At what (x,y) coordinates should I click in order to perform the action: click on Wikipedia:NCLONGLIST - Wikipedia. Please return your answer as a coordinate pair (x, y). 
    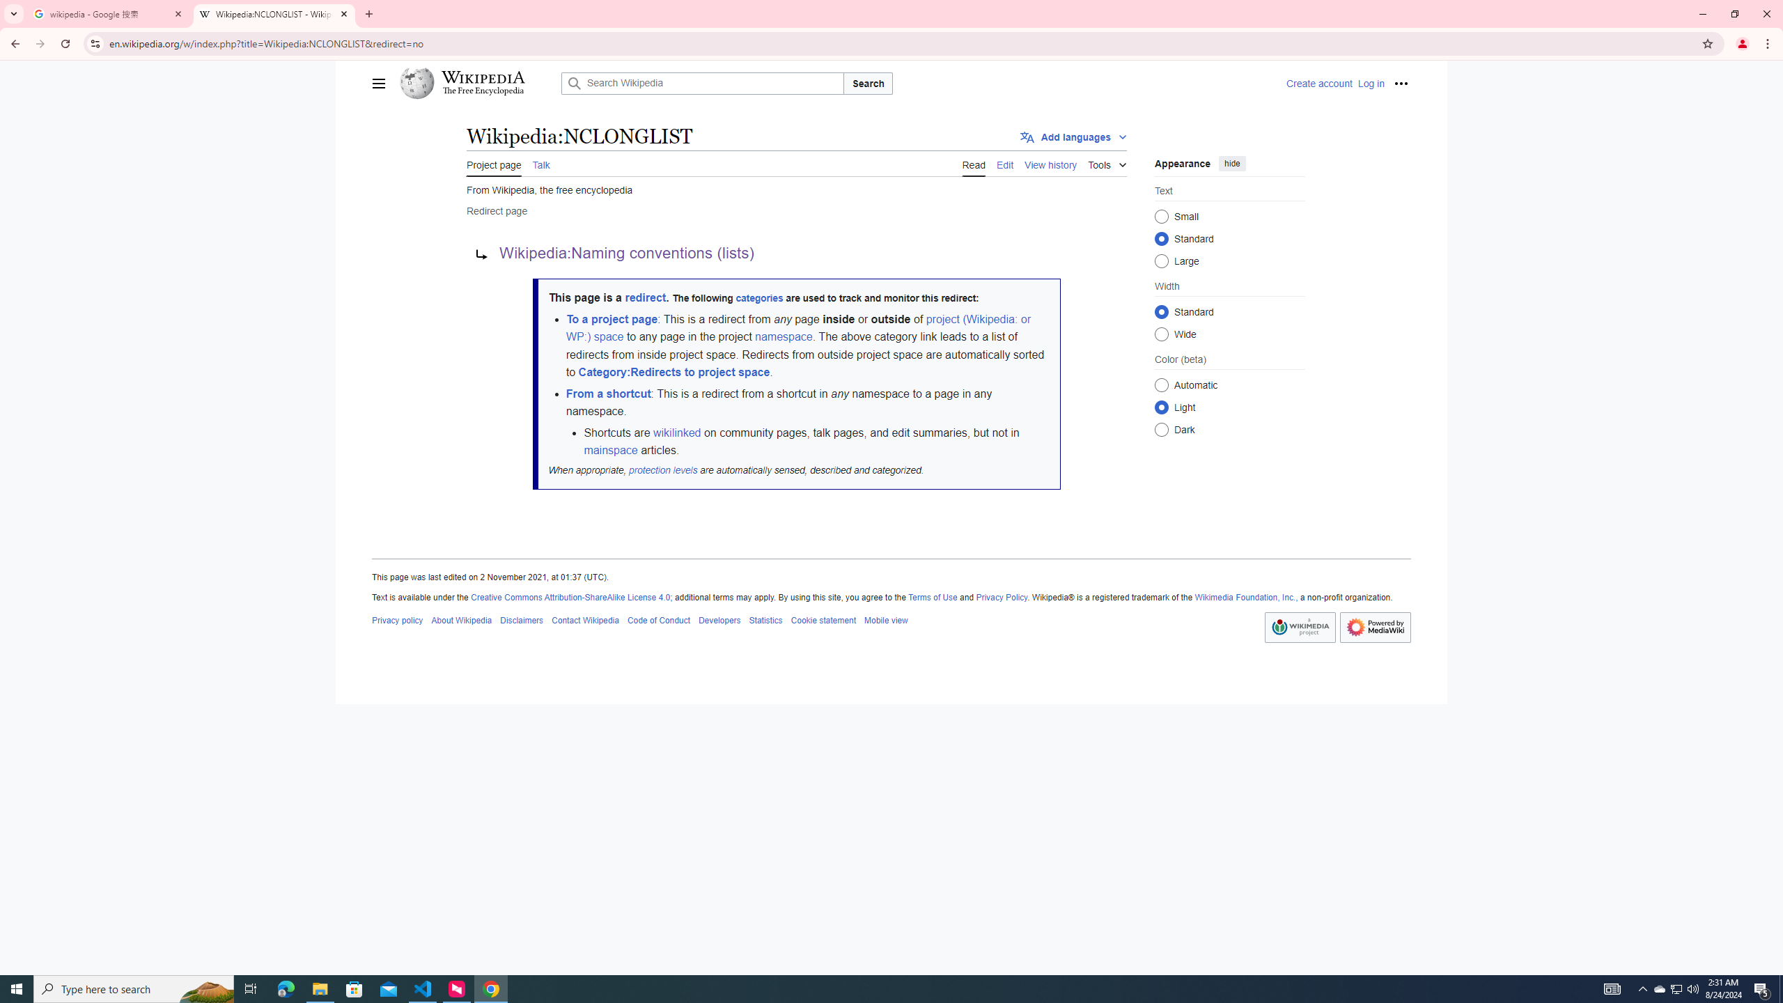
    Looking at the image, I should click on (274, 14).